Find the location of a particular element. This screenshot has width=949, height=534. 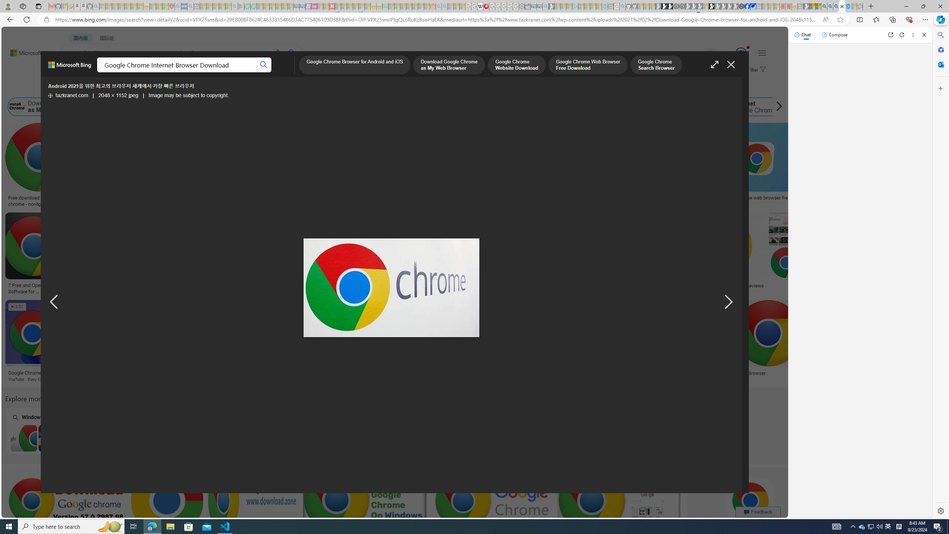

DICT is located at coordinates (265, 73).